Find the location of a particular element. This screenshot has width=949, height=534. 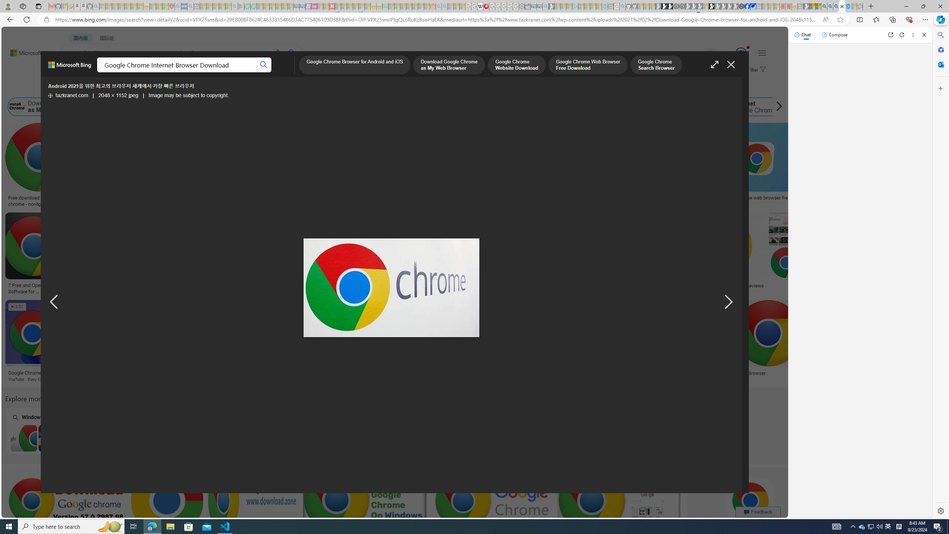

DICT is located at coordinates (265, 73).